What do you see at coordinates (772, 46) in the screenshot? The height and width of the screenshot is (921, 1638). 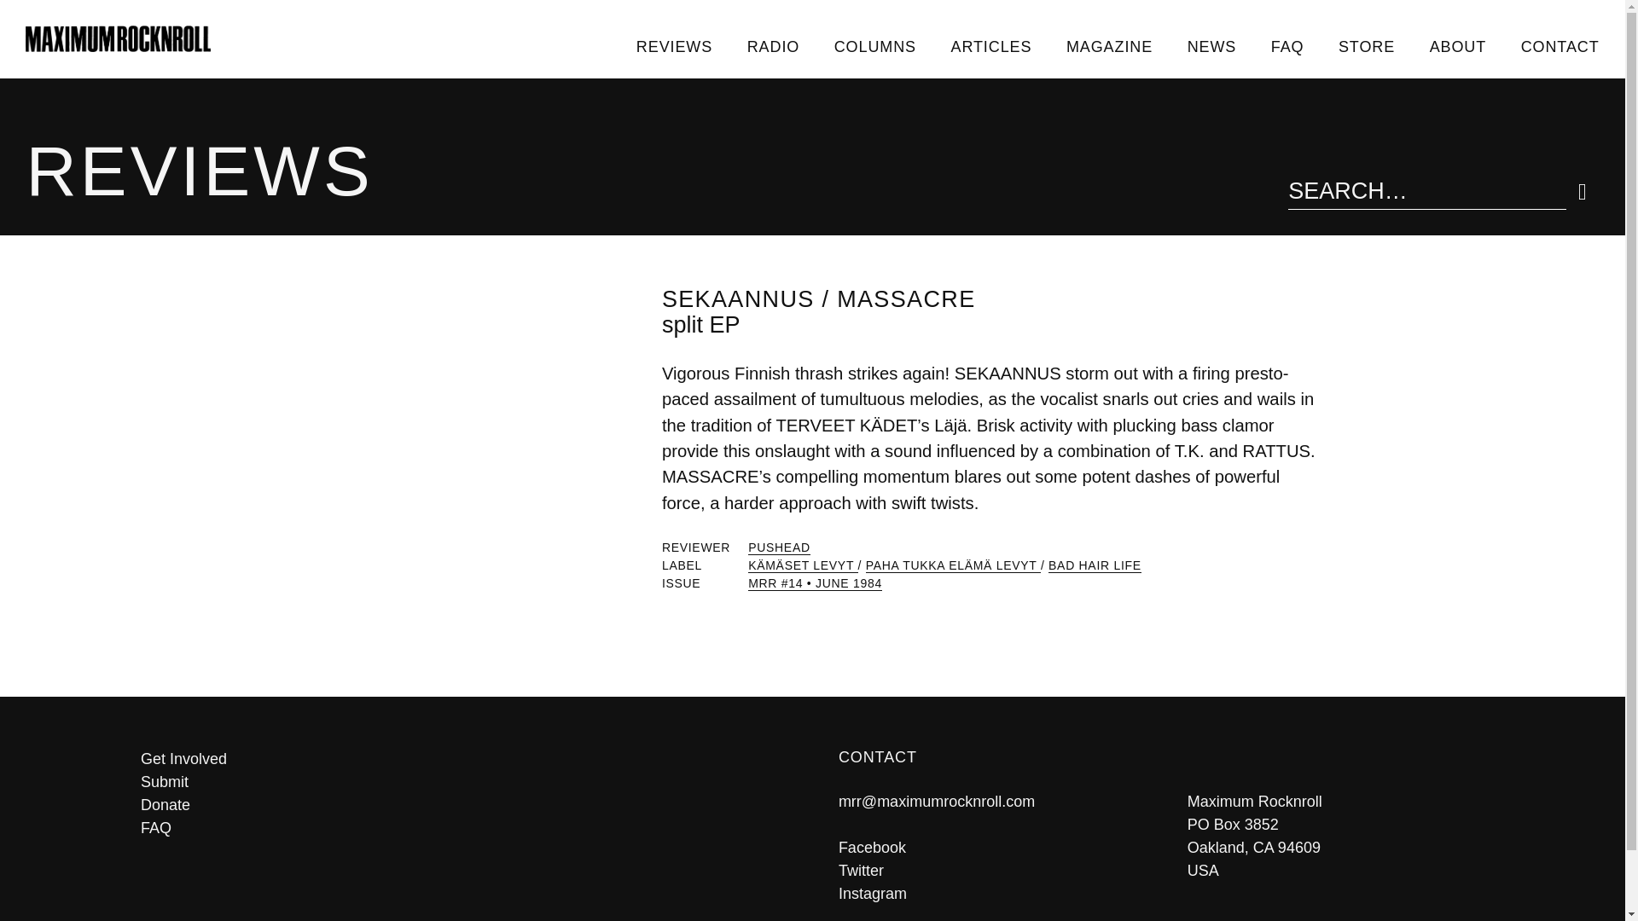 I see `RADIO` at bounding box center [772, 46].